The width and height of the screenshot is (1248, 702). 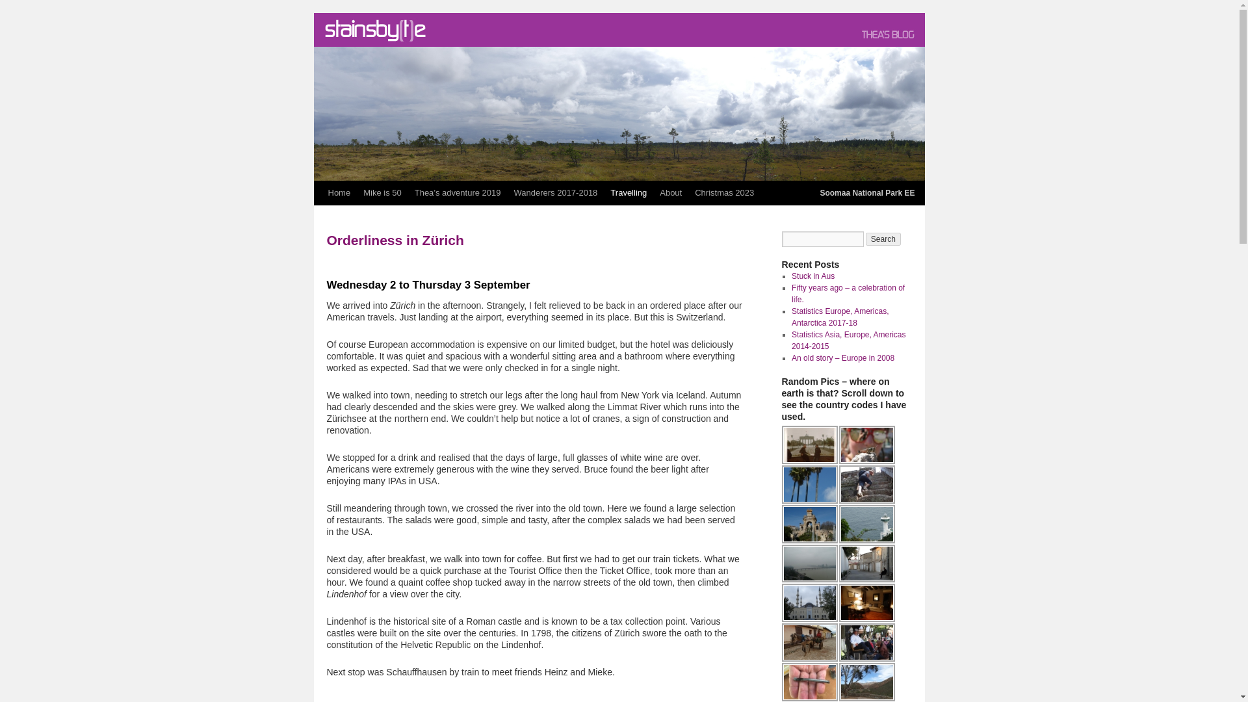 What do you see at coordinates (883, 239) in the screenshot?
I see `Search` at bounding box center [883, 239].